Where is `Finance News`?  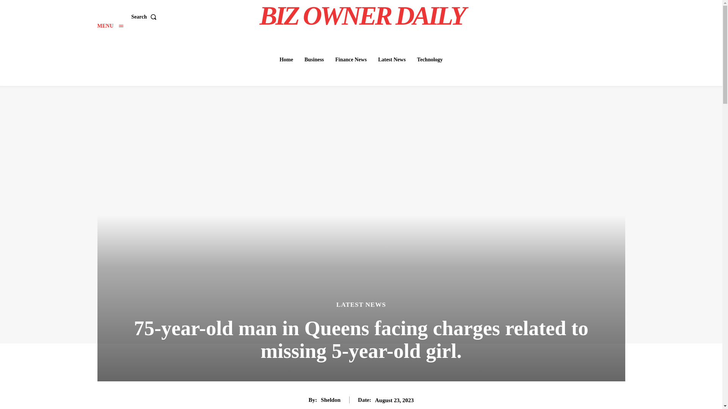
Finance News is located at coordinates (351, 60).